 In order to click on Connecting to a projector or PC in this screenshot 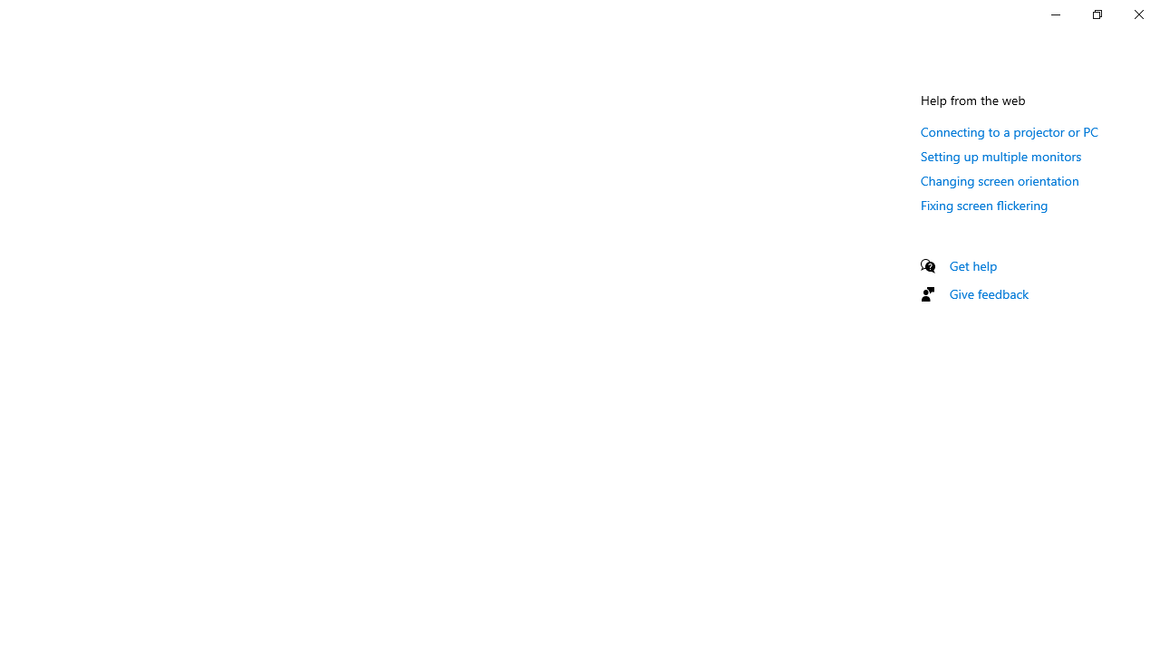, I will do `click(1010, 131)`.